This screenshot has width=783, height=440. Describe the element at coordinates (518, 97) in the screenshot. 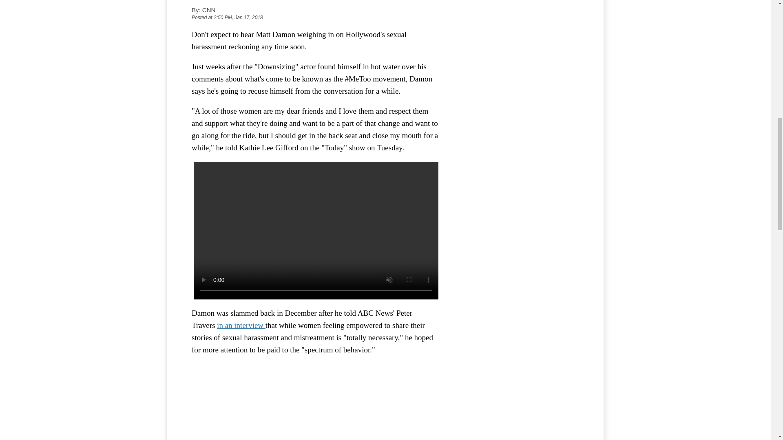

I see `3rd party ad content` at that location.